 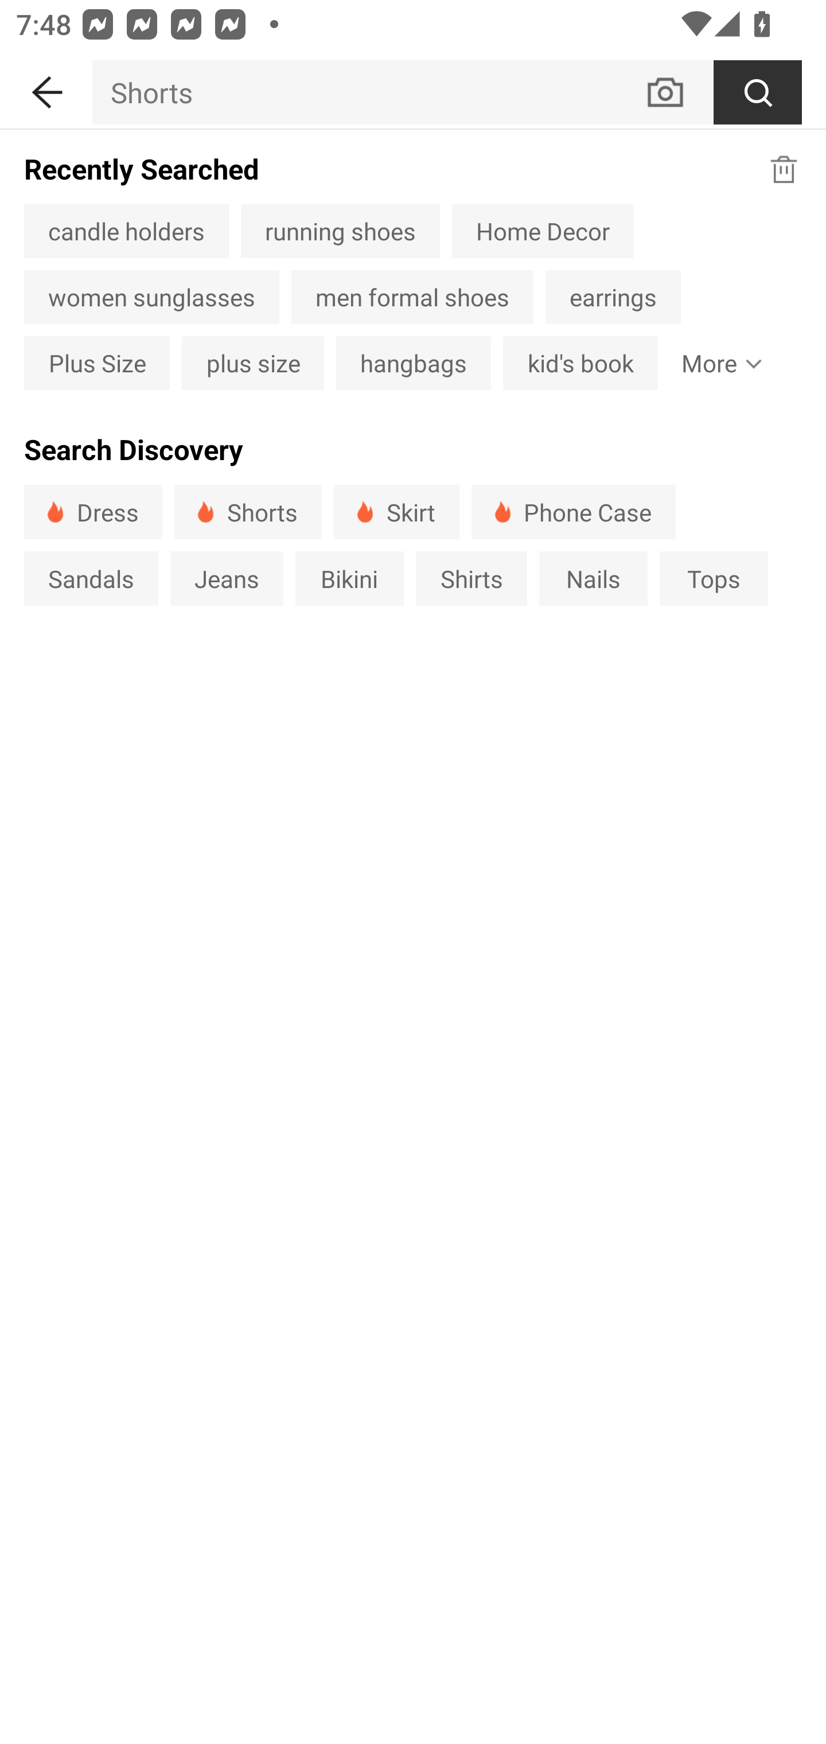 I want to click on running shoes, so click(x=341, y=231).